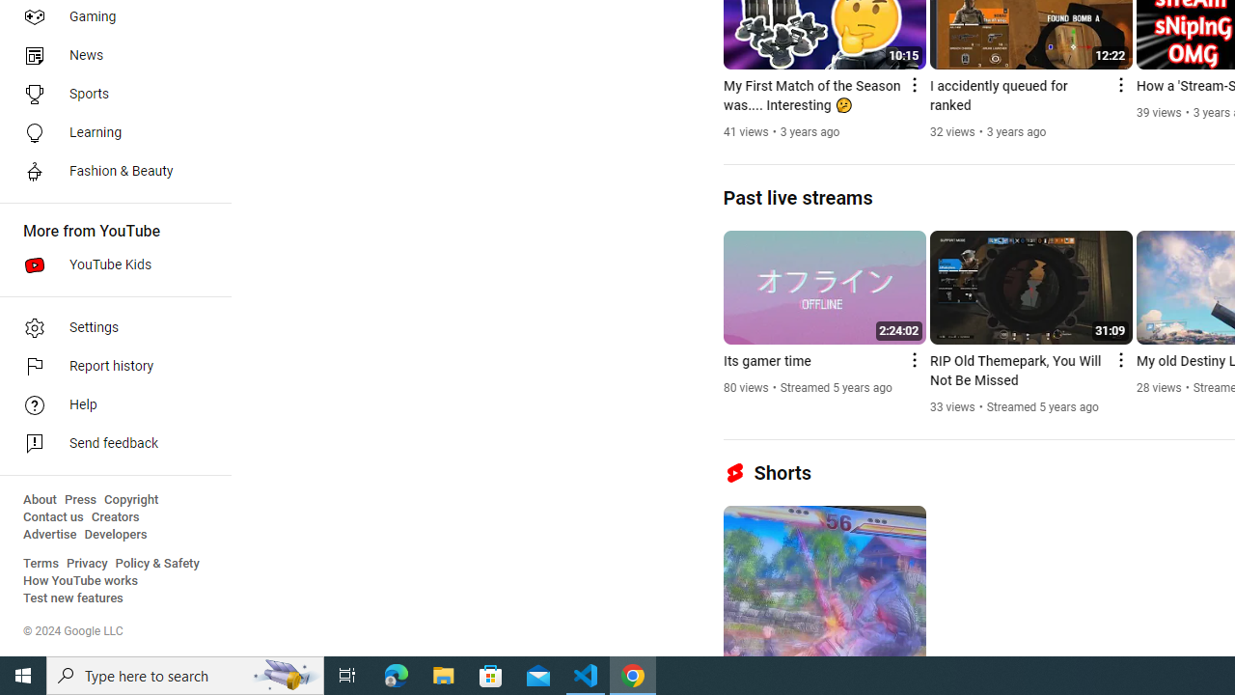  I want to click on Press, so click(81, 500).